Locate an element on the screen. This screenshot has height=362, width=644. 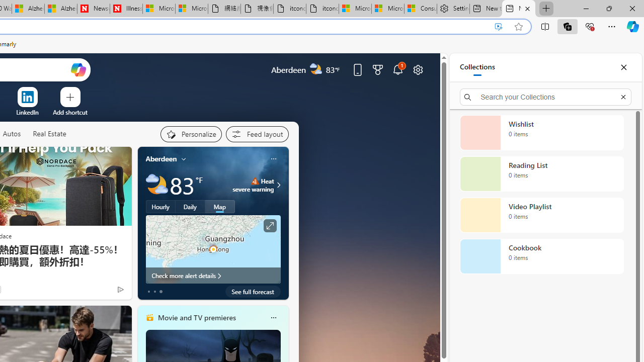
tab-2 is located at coordinates (161, 292).